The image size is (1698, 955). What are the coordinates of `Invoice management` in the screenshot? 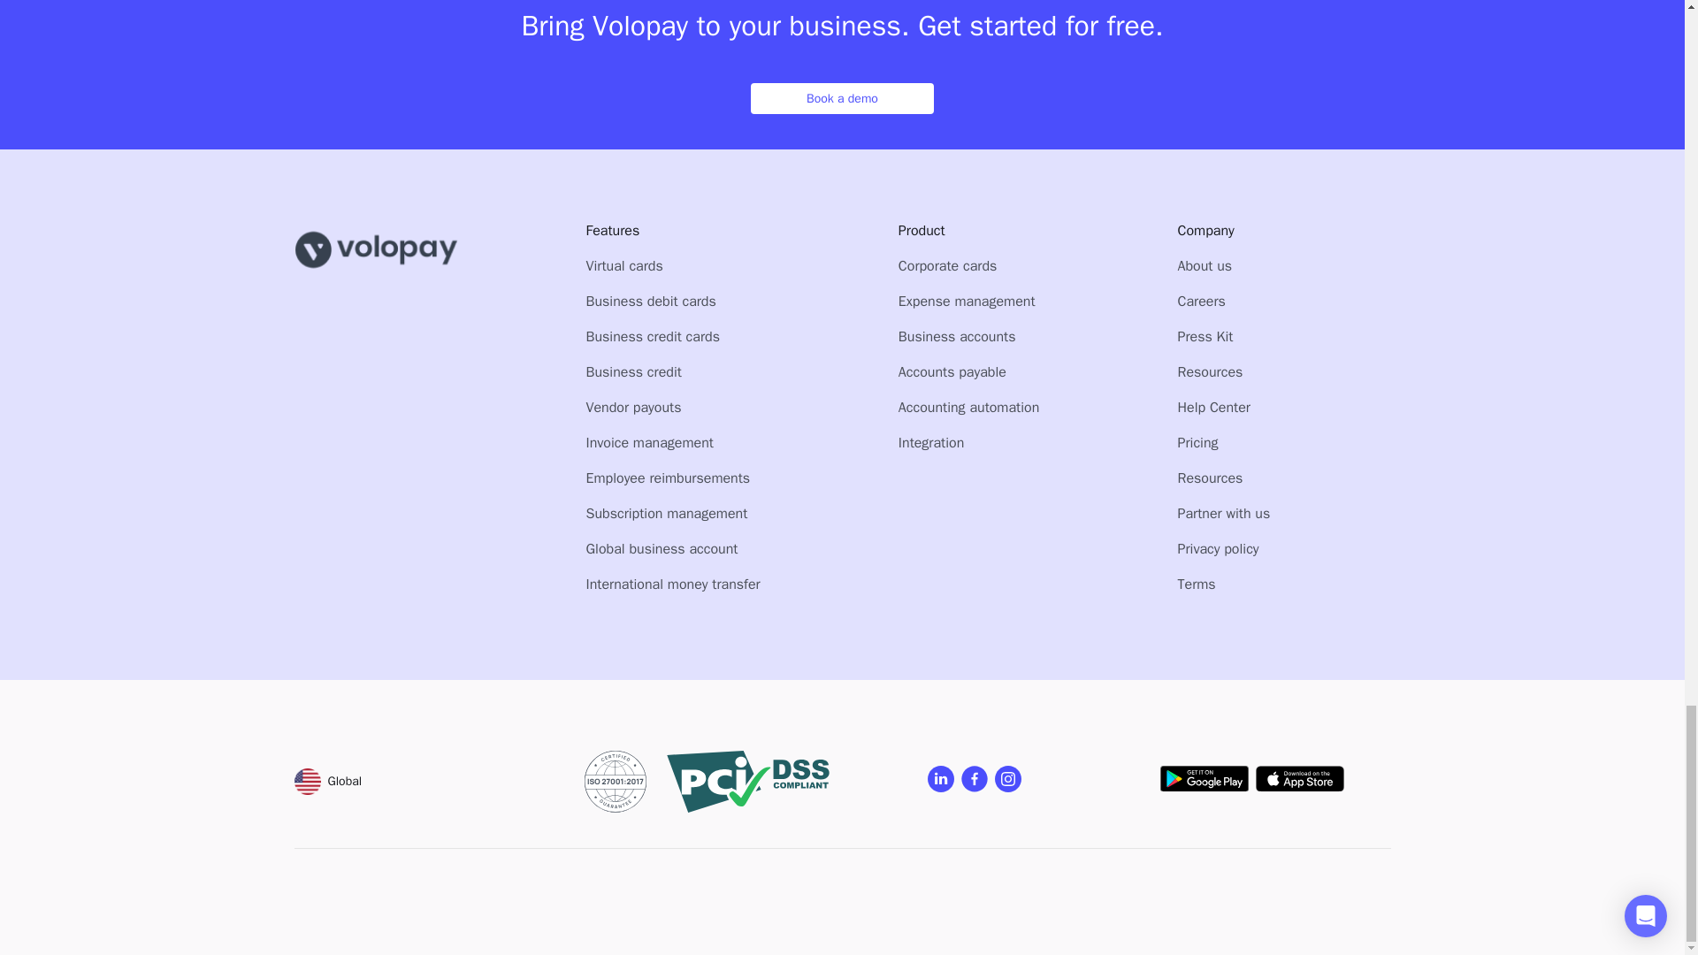 It's located at (649, 442).